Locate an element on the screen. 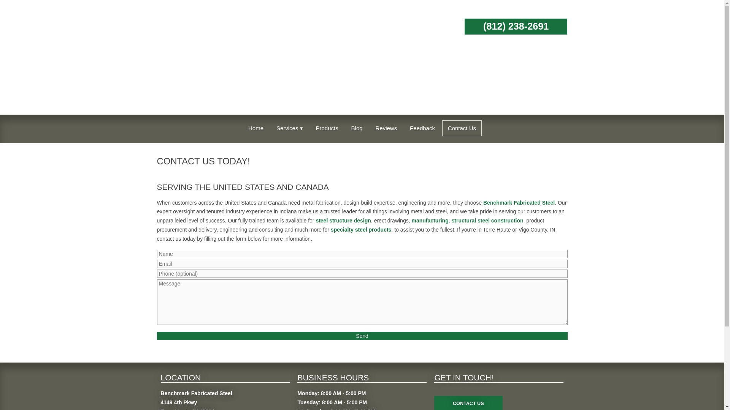  Blog is located at coordinates (357, 128).